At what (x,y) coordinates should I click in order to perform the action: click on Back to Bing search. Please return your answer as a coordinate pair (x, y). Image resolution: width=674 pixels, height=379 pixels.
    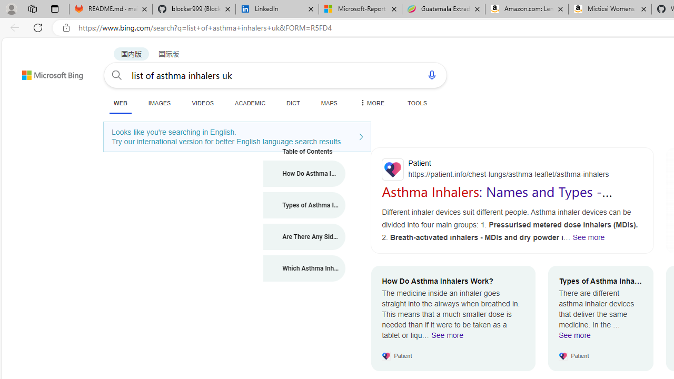
    Looking at the image, I should click on (46, 73).